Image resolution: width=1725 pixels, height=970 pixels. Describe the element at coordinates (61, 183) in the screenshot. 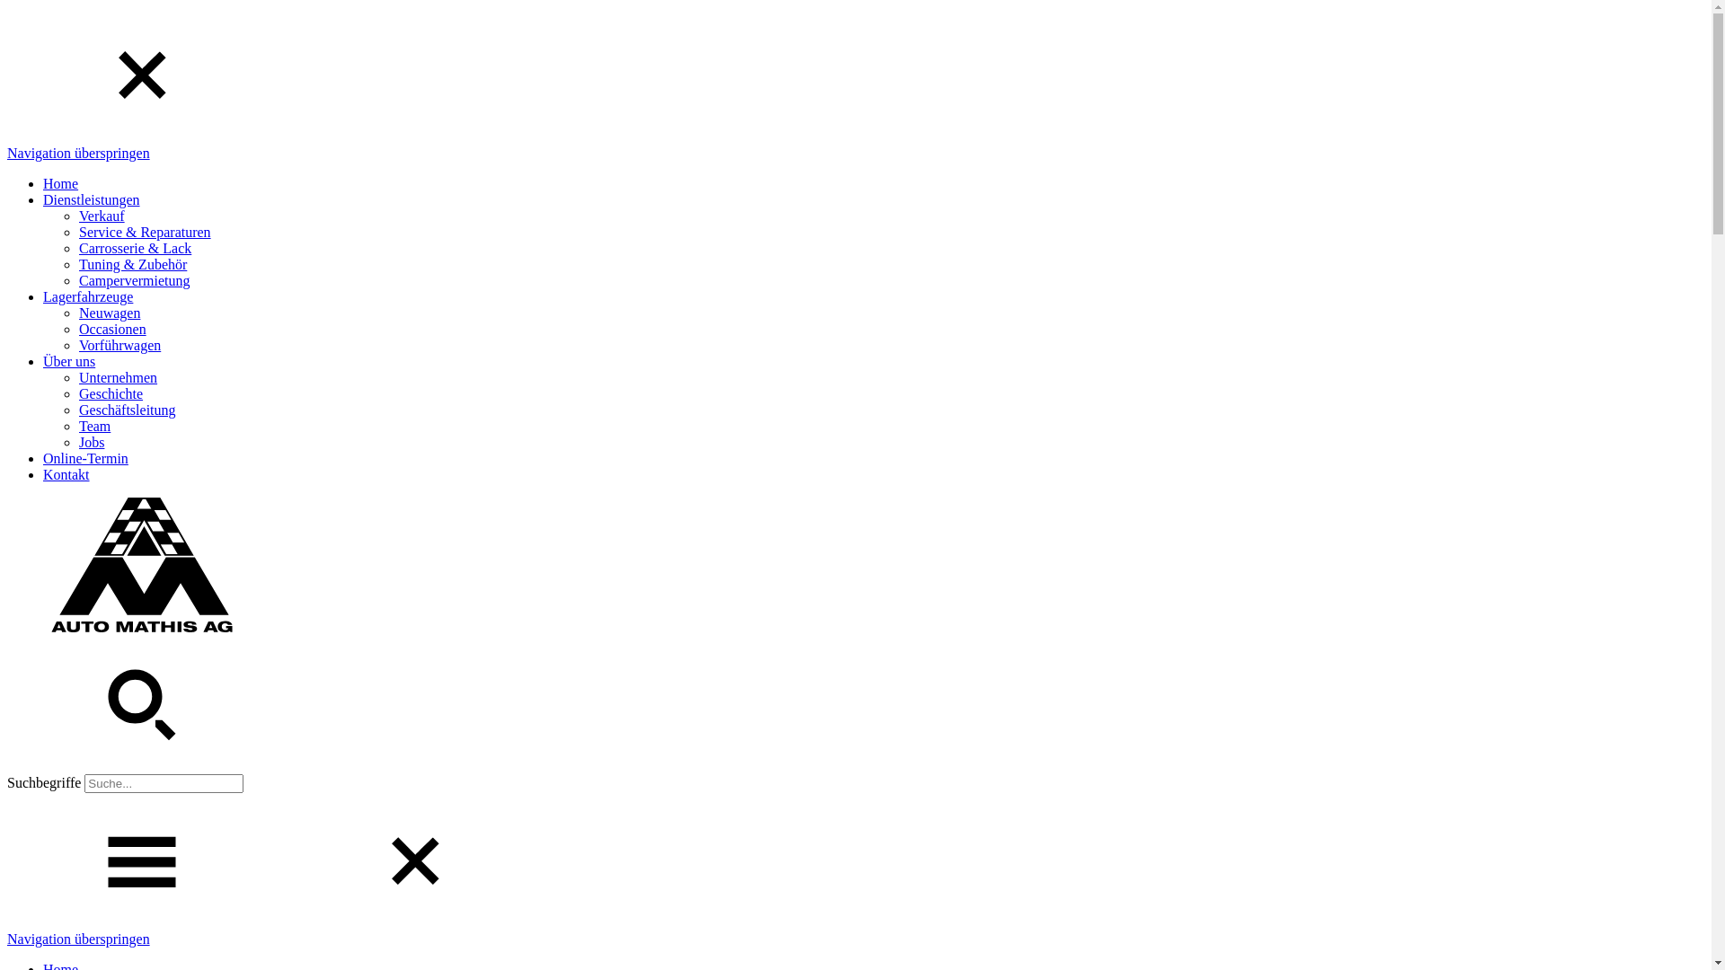

I see `Home` at that location.